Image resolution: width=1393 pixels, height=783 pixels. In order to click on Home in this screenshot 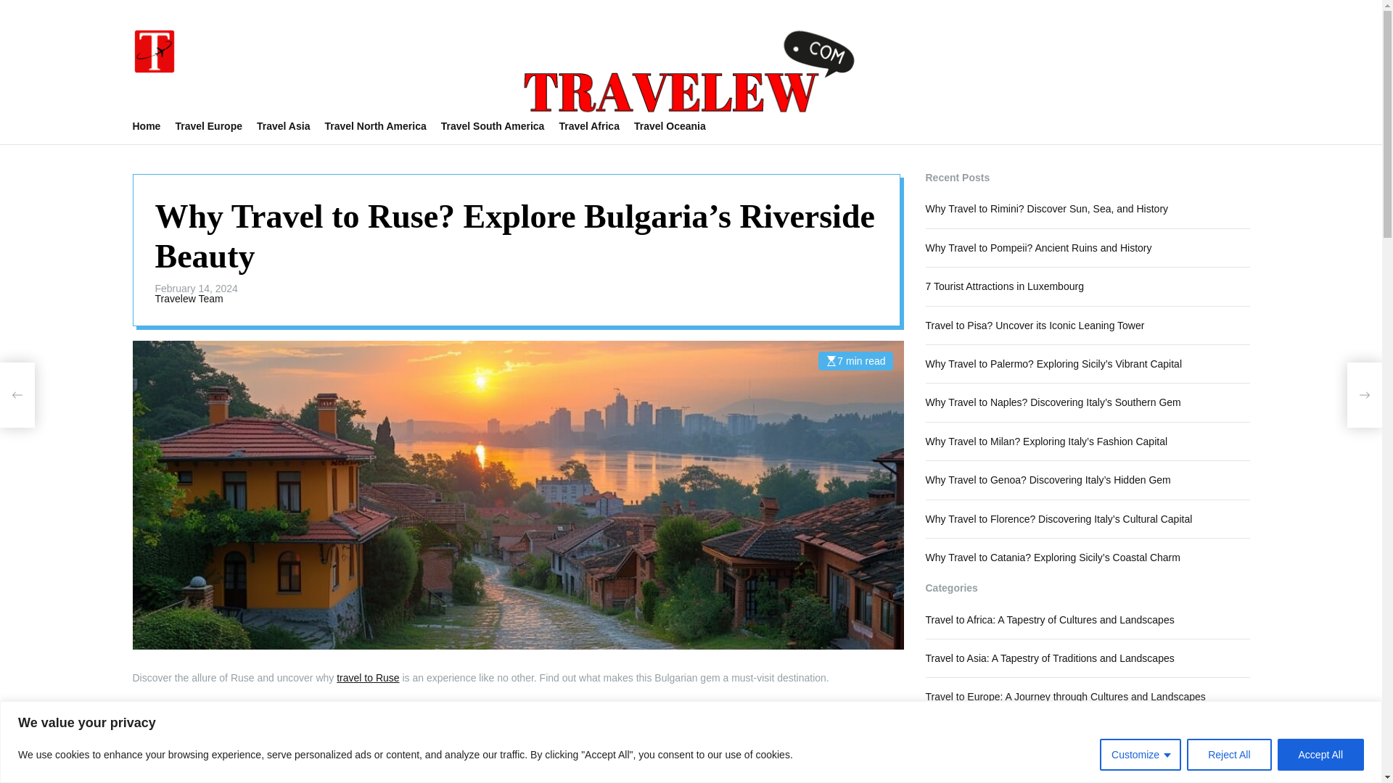, I will do `click(154, 126)`.